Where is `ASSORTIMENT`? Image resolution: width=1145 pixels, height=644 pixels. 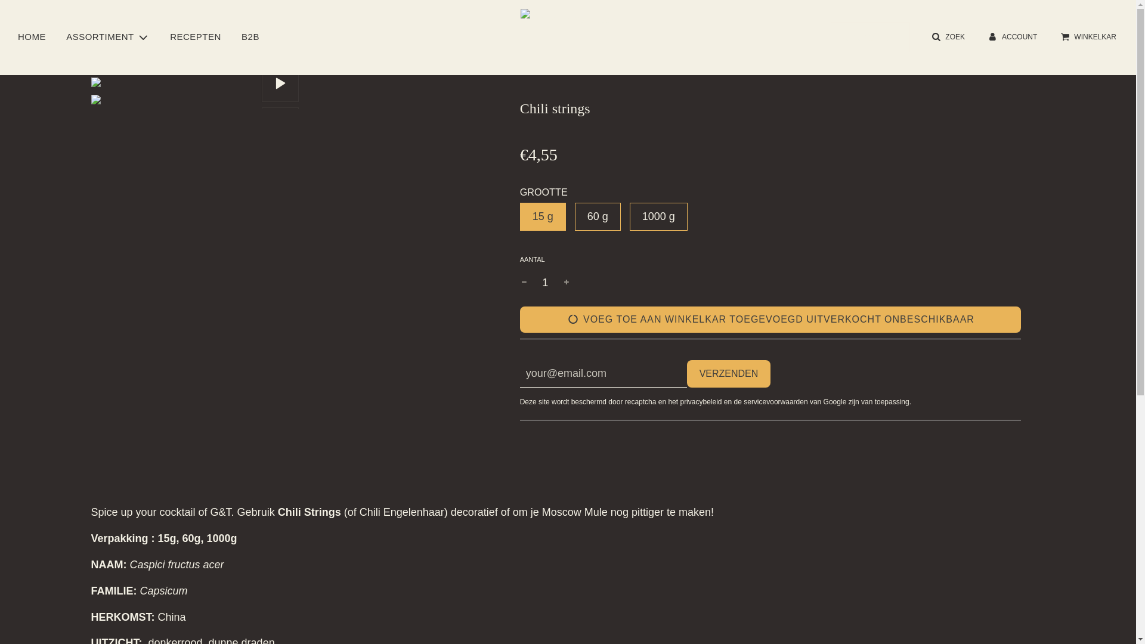
ASSORTIMENT is located at coordinates (108, 37).